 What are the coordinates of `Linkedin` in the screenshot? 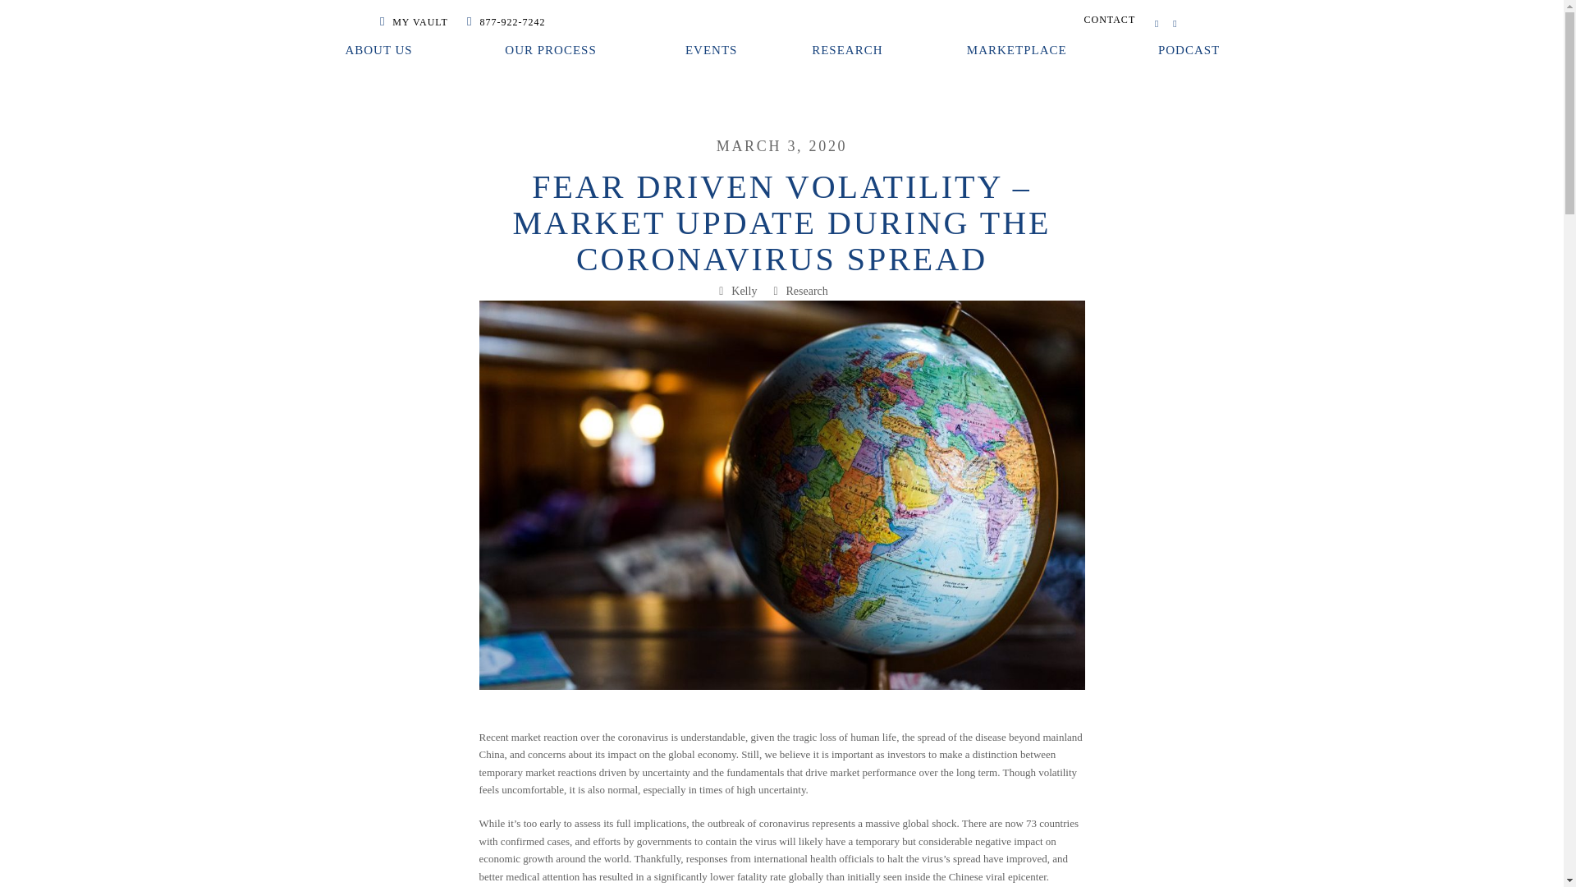 It's located at (1174, 23).